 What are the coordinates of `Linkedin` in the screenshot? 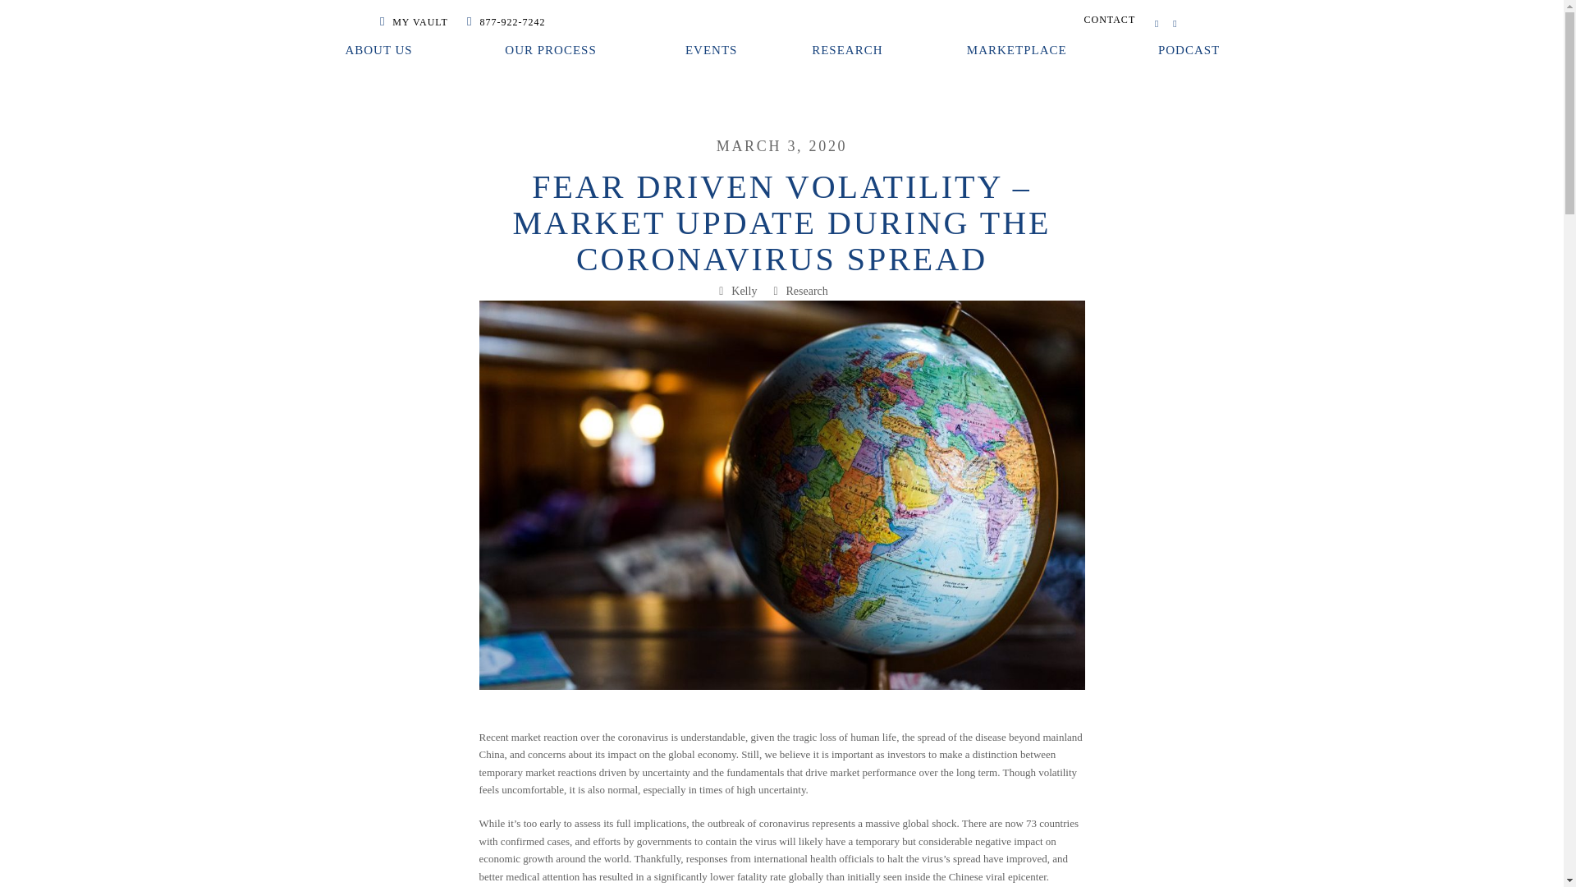 It's located at (1174, 23).